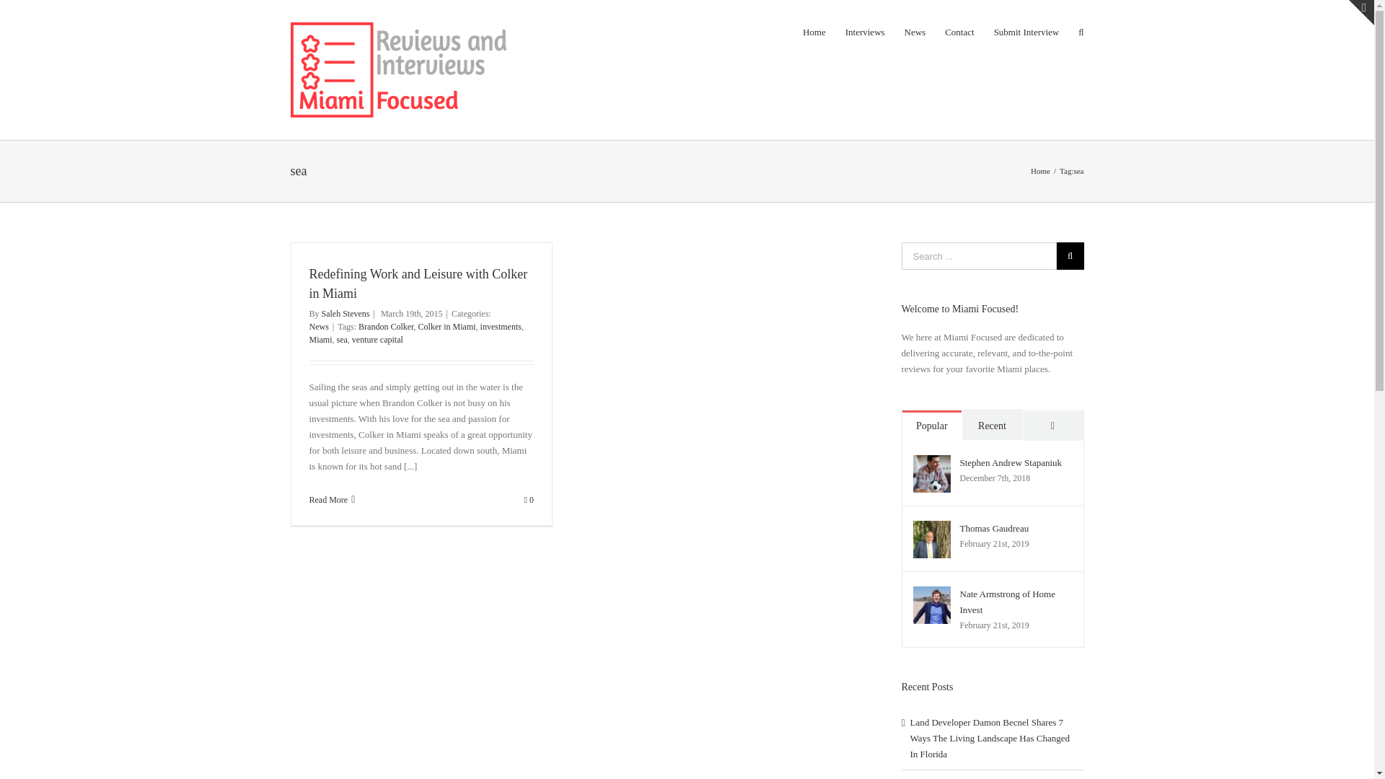  I want to click on Posts by Saleh Stevens, so click(345, 313).